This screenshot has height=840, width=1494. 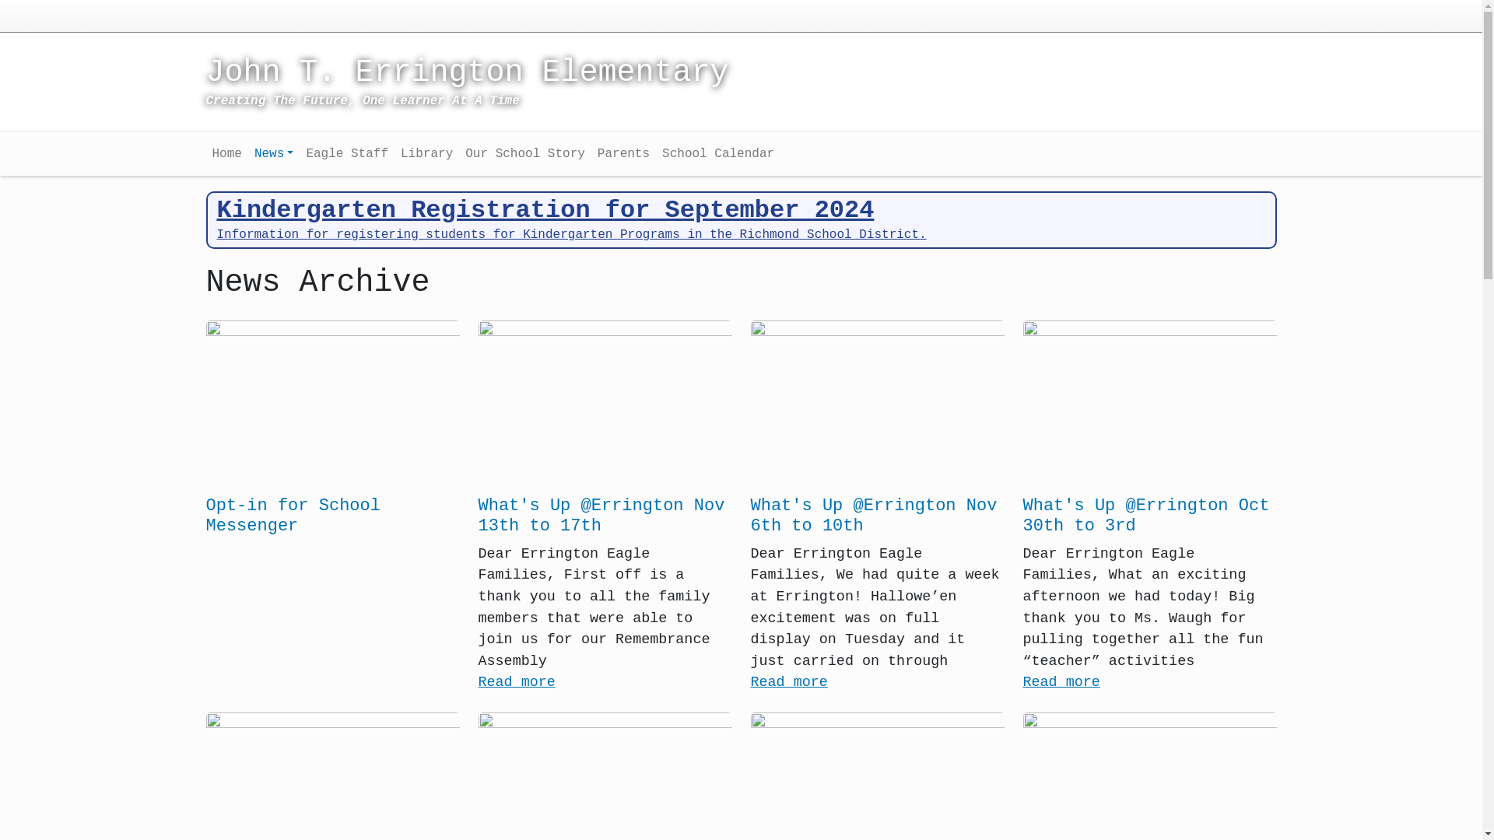 What do you see at coordinates (873, 516) in the screenshot?
I see `What's Up @Errington Nov 6th to 10th` at bounding box center [873, 516].